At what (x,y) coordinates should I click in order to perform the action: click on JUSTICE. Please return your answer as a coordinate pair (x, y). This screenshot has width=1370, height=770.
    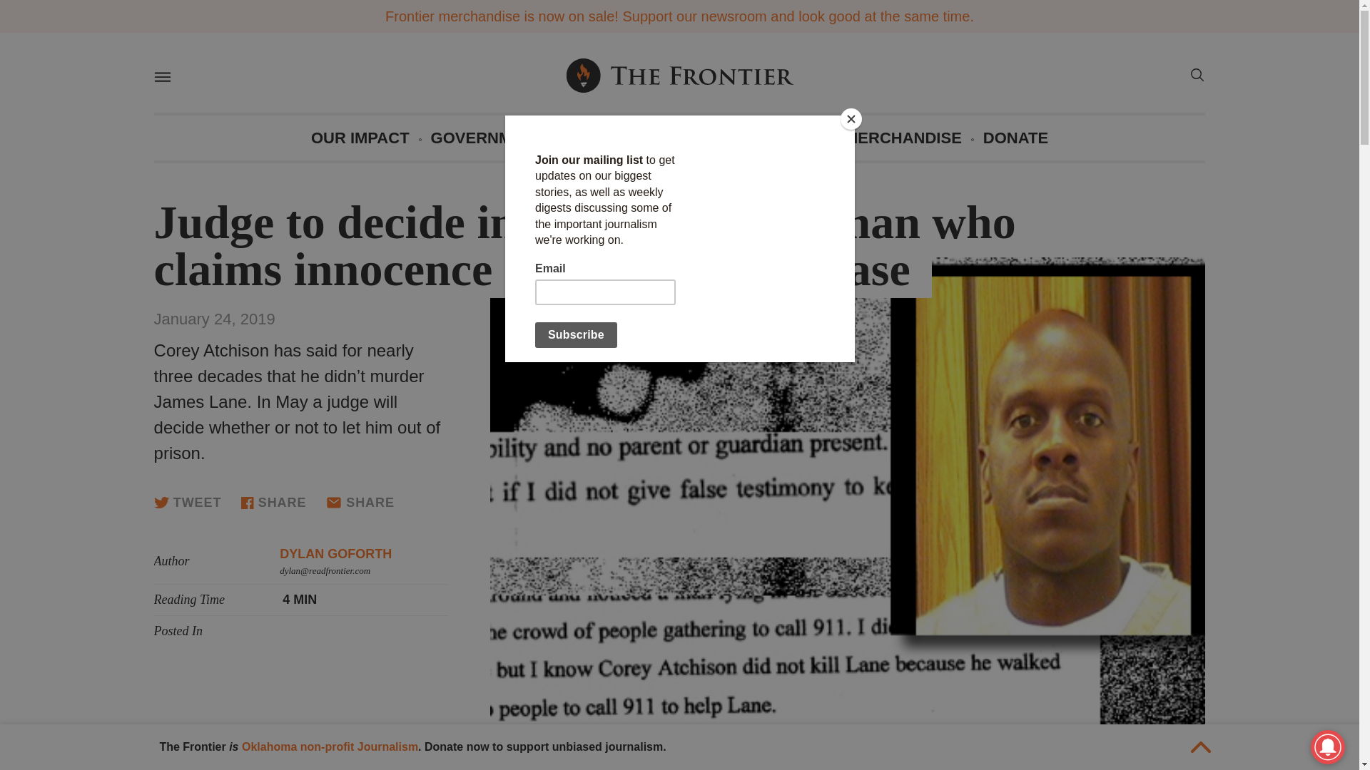
    Looking at the image, I should click on (597, 138).